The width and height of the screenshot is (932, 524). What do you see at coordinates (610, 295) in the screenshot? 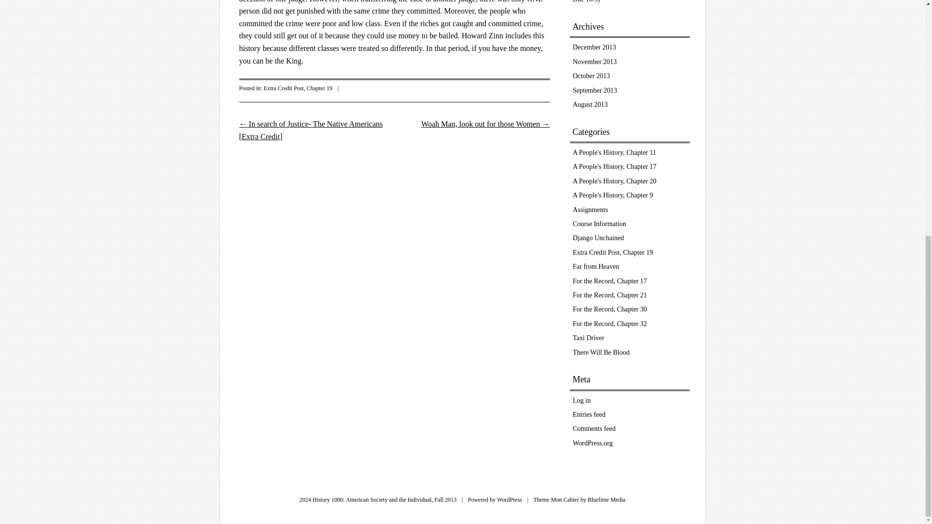
I see `For the Record, Chapter 21` at bounding box center [610, 295].